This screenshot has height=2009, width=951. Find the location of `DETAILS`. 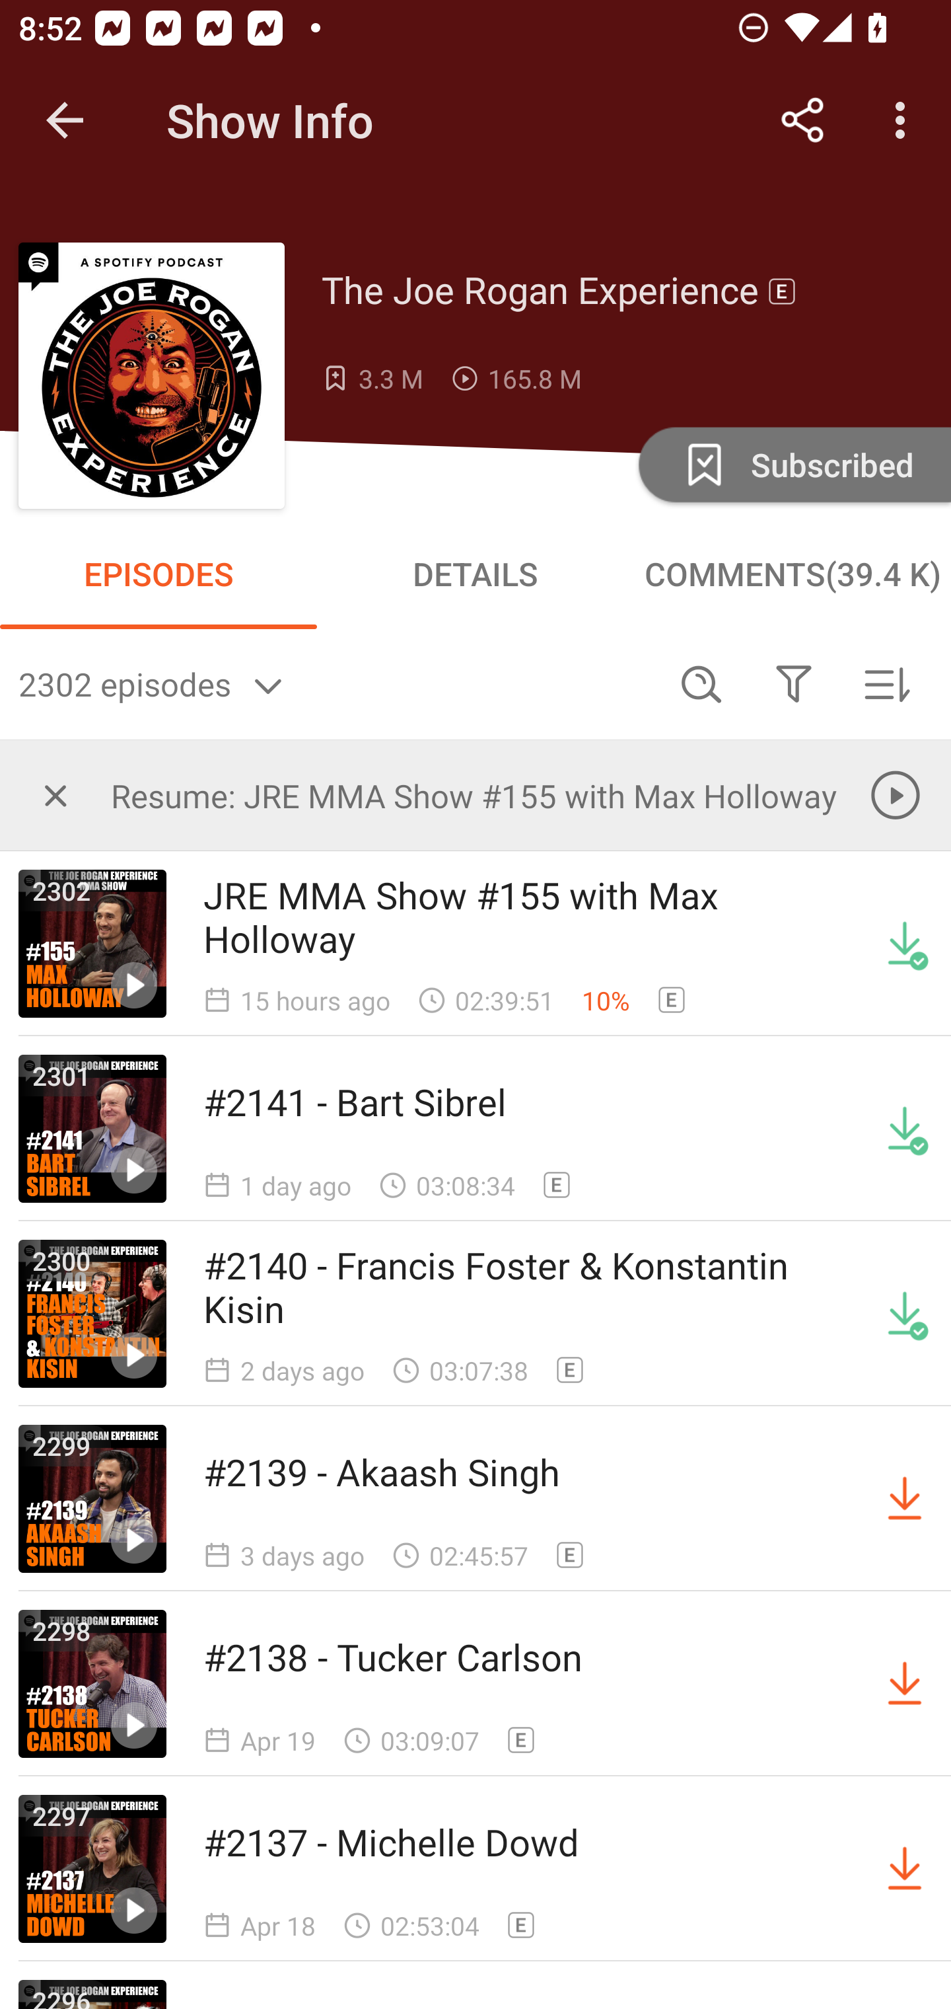

DETAILS is located at coordinates (475, 574).